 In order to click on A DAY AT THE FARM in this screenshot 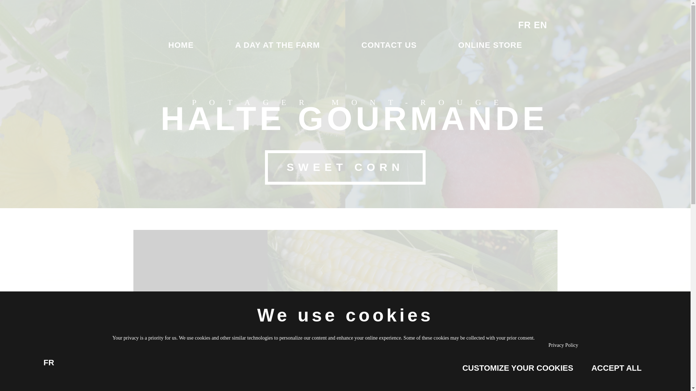, I will do `click(278, 45)`.